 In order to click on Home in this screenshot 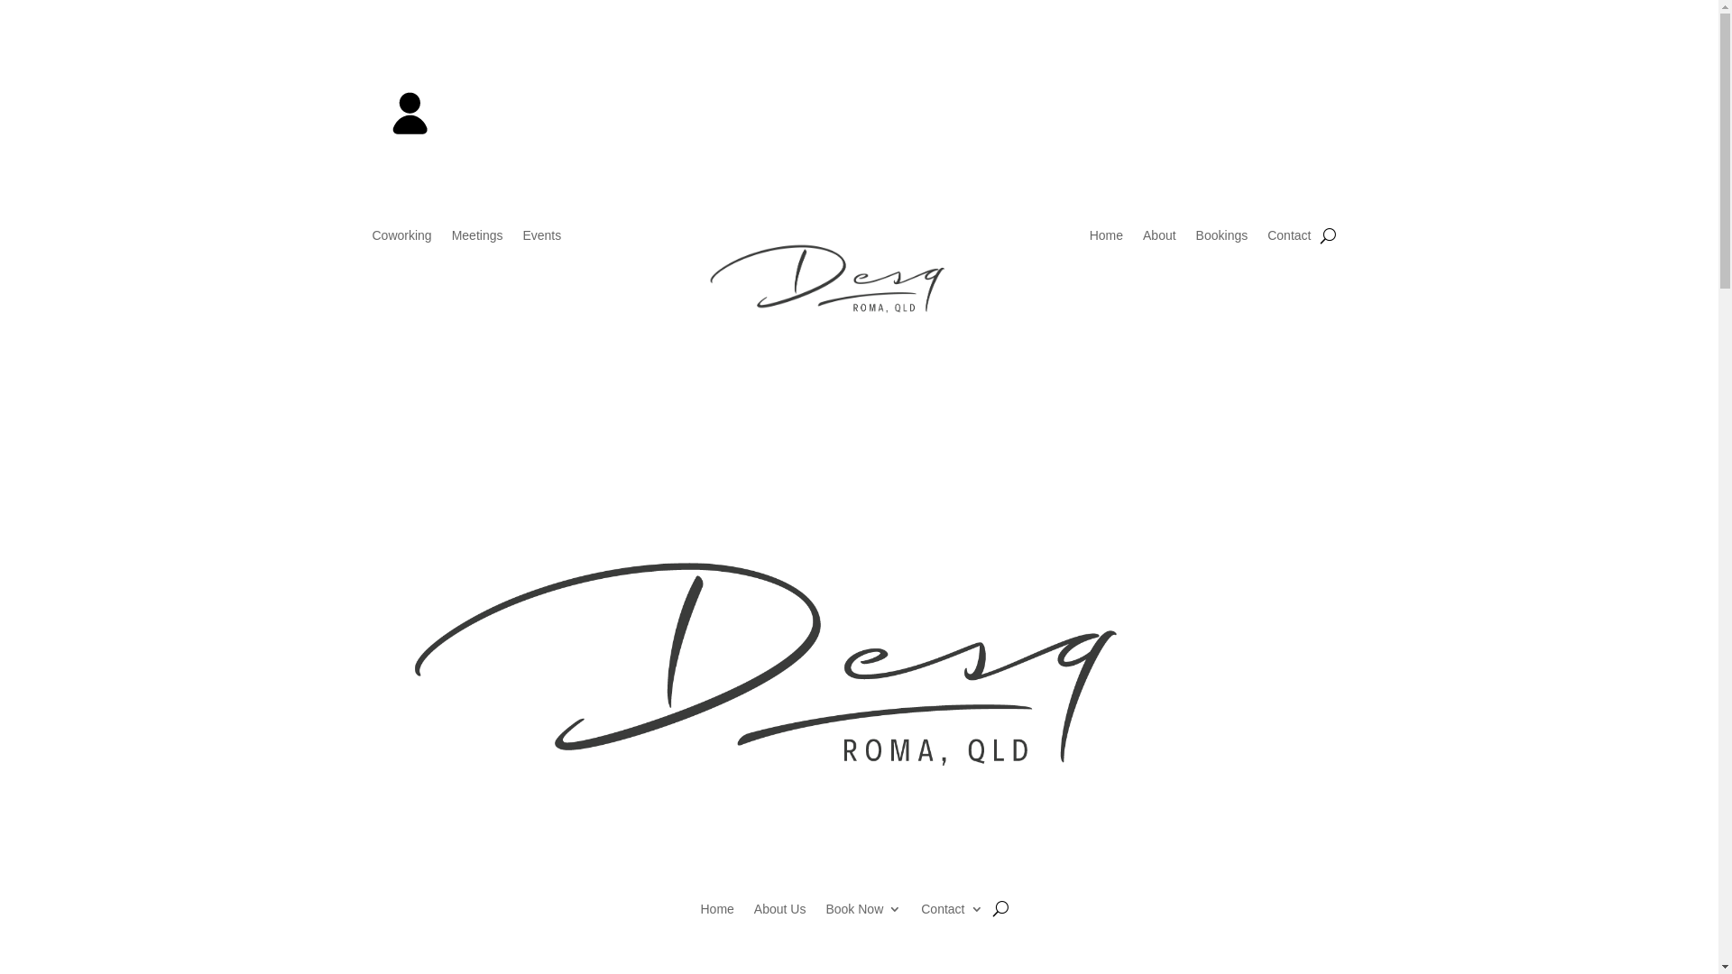, I will do `click(1106, 239)`.